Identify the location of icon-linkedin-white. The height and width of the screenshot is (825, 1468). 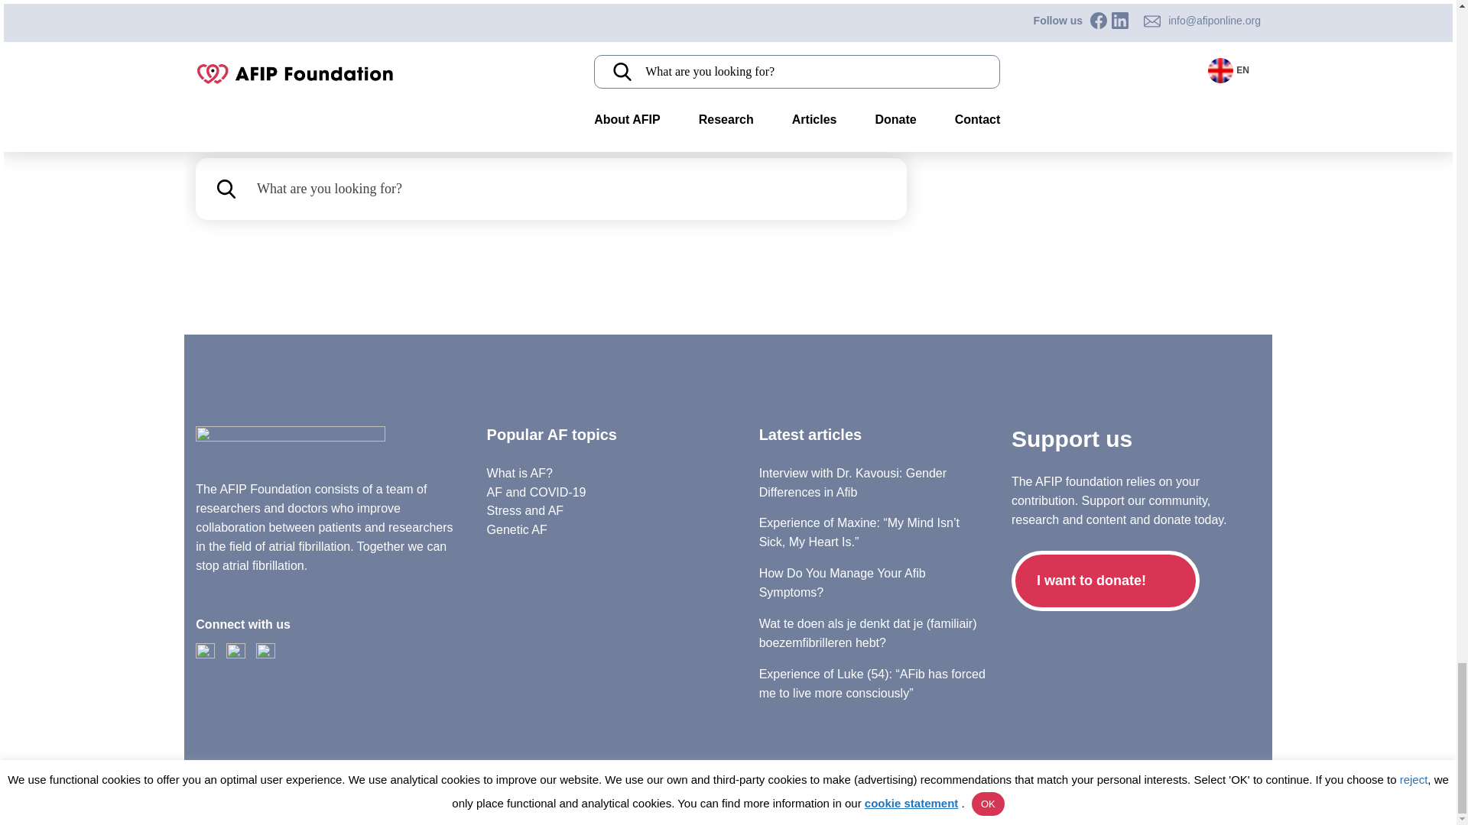
(205, 652).